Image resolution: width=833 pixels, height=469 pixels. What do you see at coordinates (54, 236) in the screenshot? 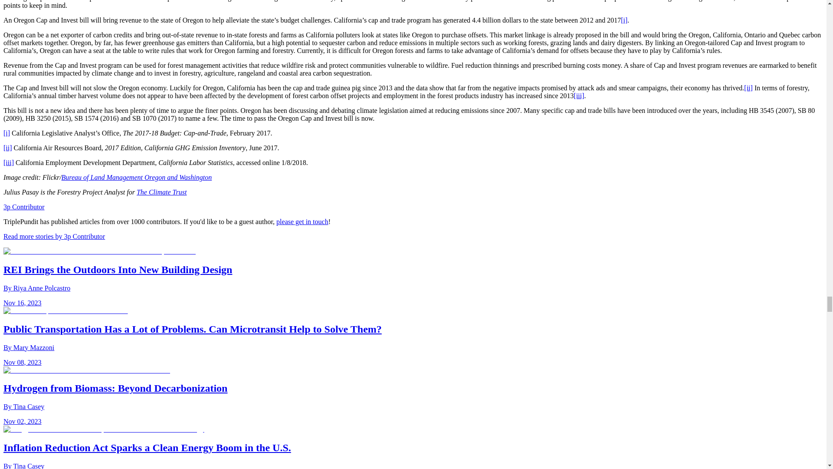
I see `3p Contributor author page` at bounding box center [54, 236].